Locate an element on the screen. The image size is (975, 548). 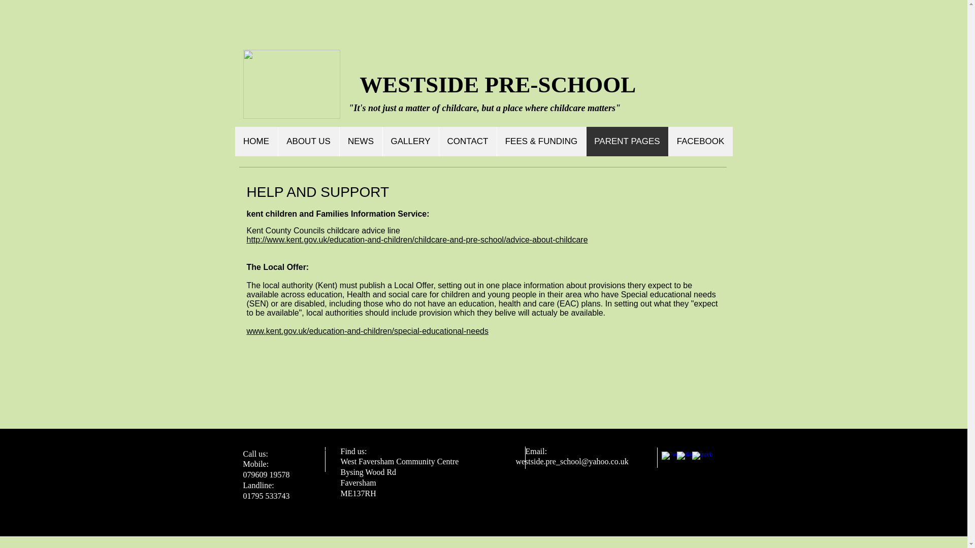
FACEBOOK is located at coordinates (700, 141).